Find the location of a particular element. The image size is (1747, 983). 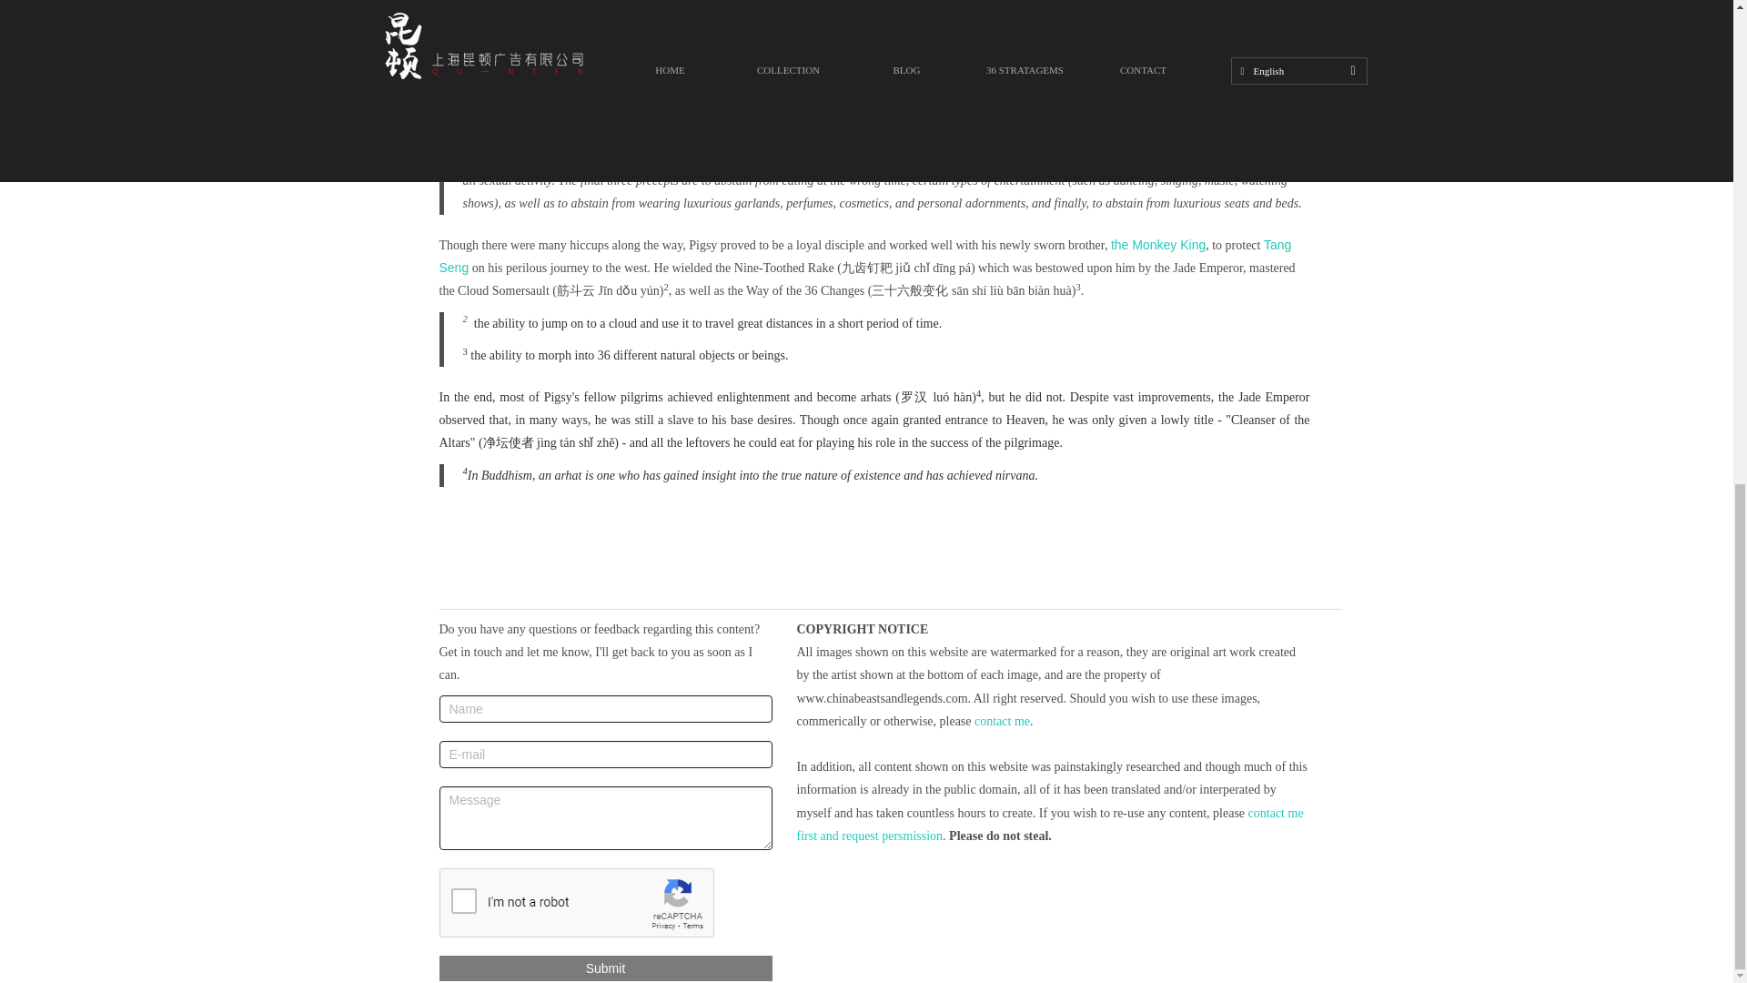

contact me is located at coordinates (1003, 721).